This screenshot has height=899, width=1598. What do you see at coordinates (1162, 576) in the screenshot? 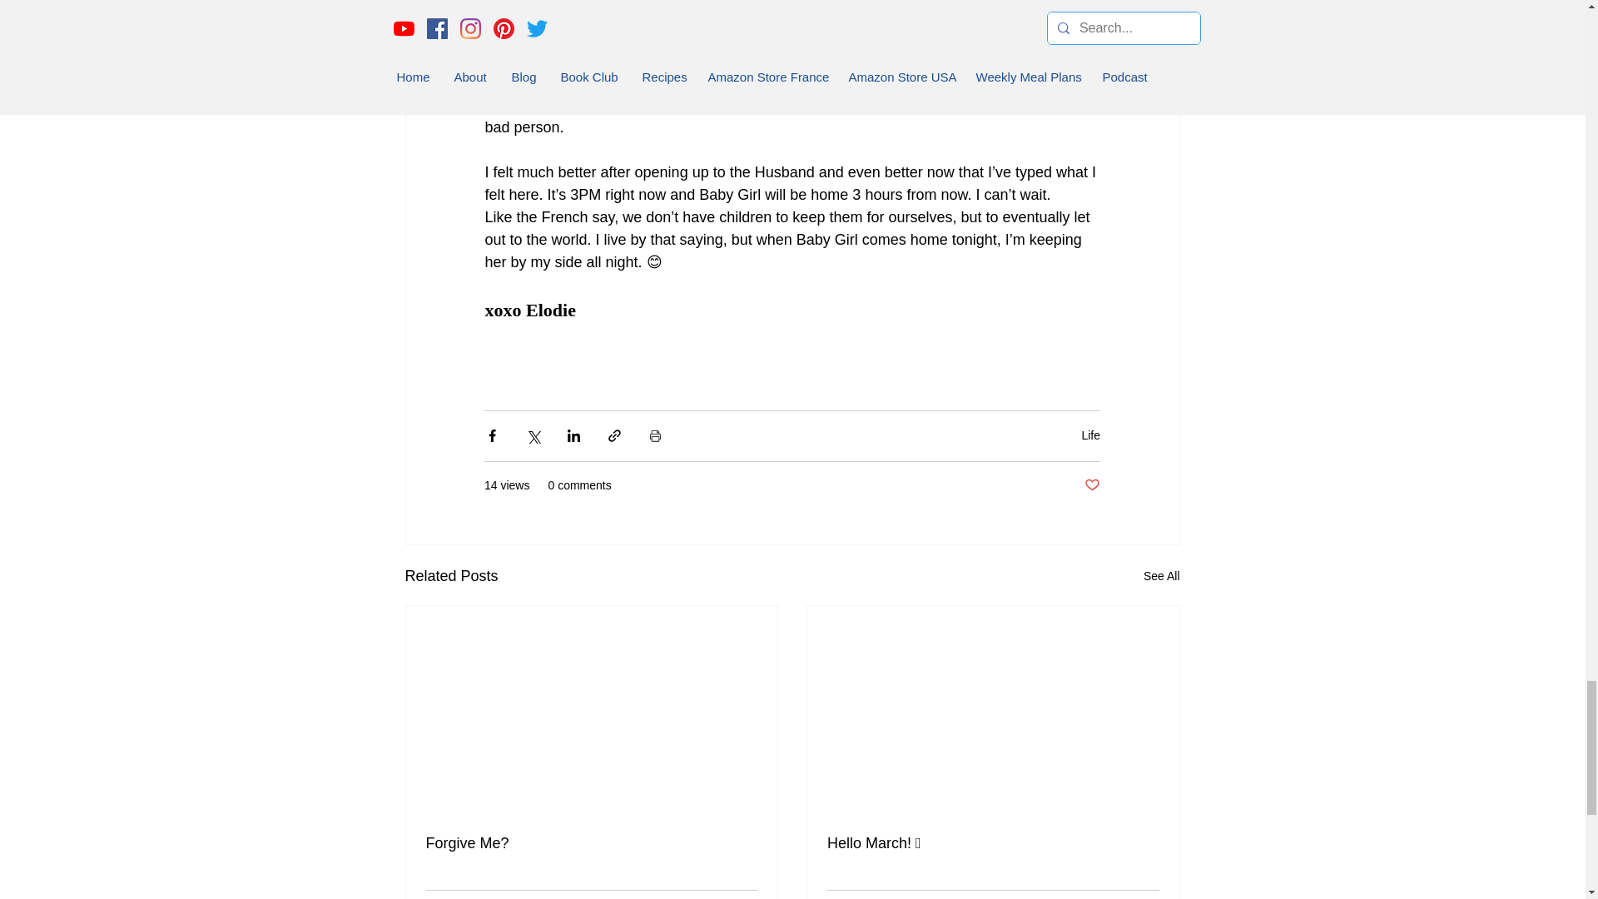
I see `See All` at bounding box center [1162, 576].